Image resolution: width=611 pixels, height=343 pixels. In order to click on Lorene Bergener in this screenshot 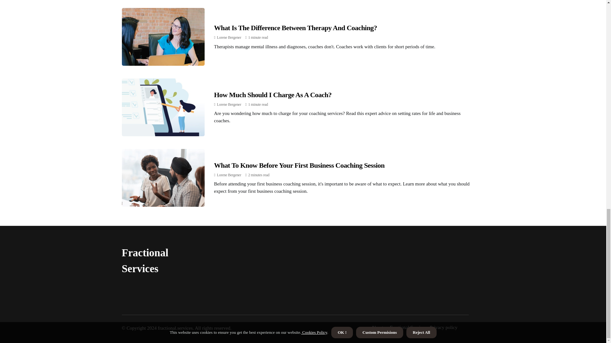, I will do `click(229, 175)`.